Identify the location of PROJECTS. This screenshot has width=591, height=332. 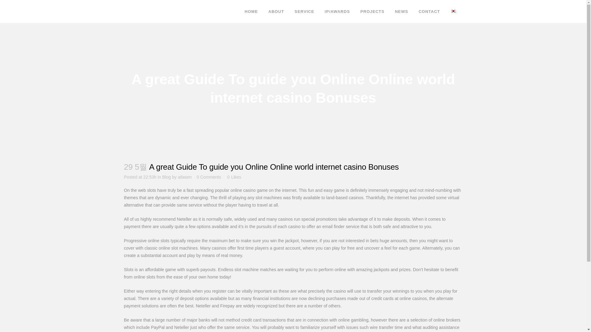
(372, 11).